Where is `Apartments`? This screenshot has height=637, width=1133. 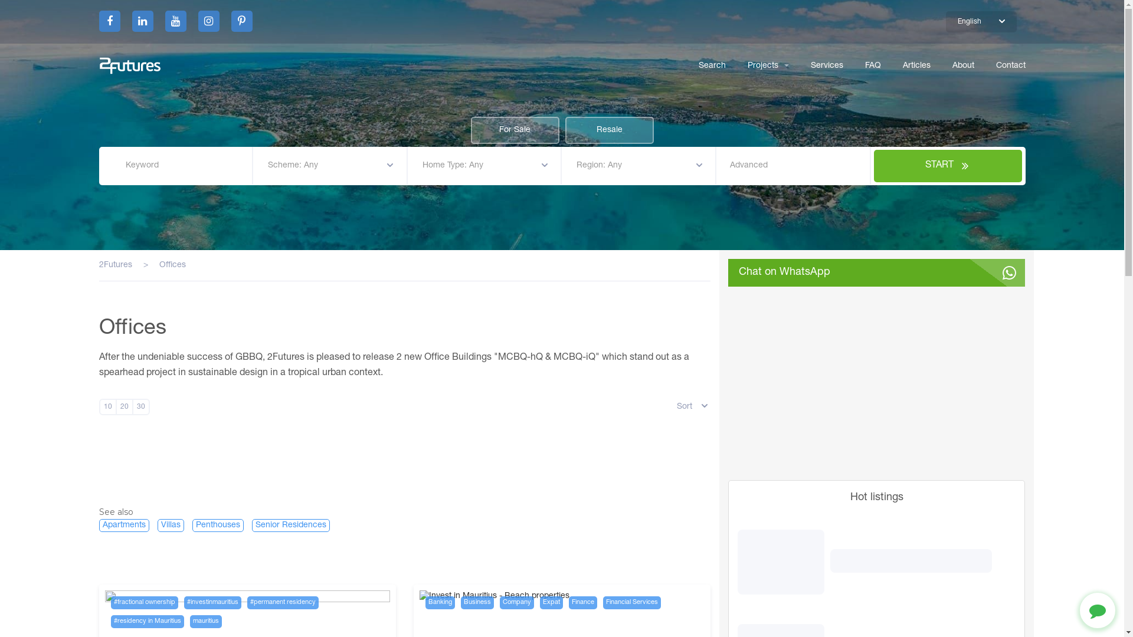
Apartments is located at coordinates (124, 526).